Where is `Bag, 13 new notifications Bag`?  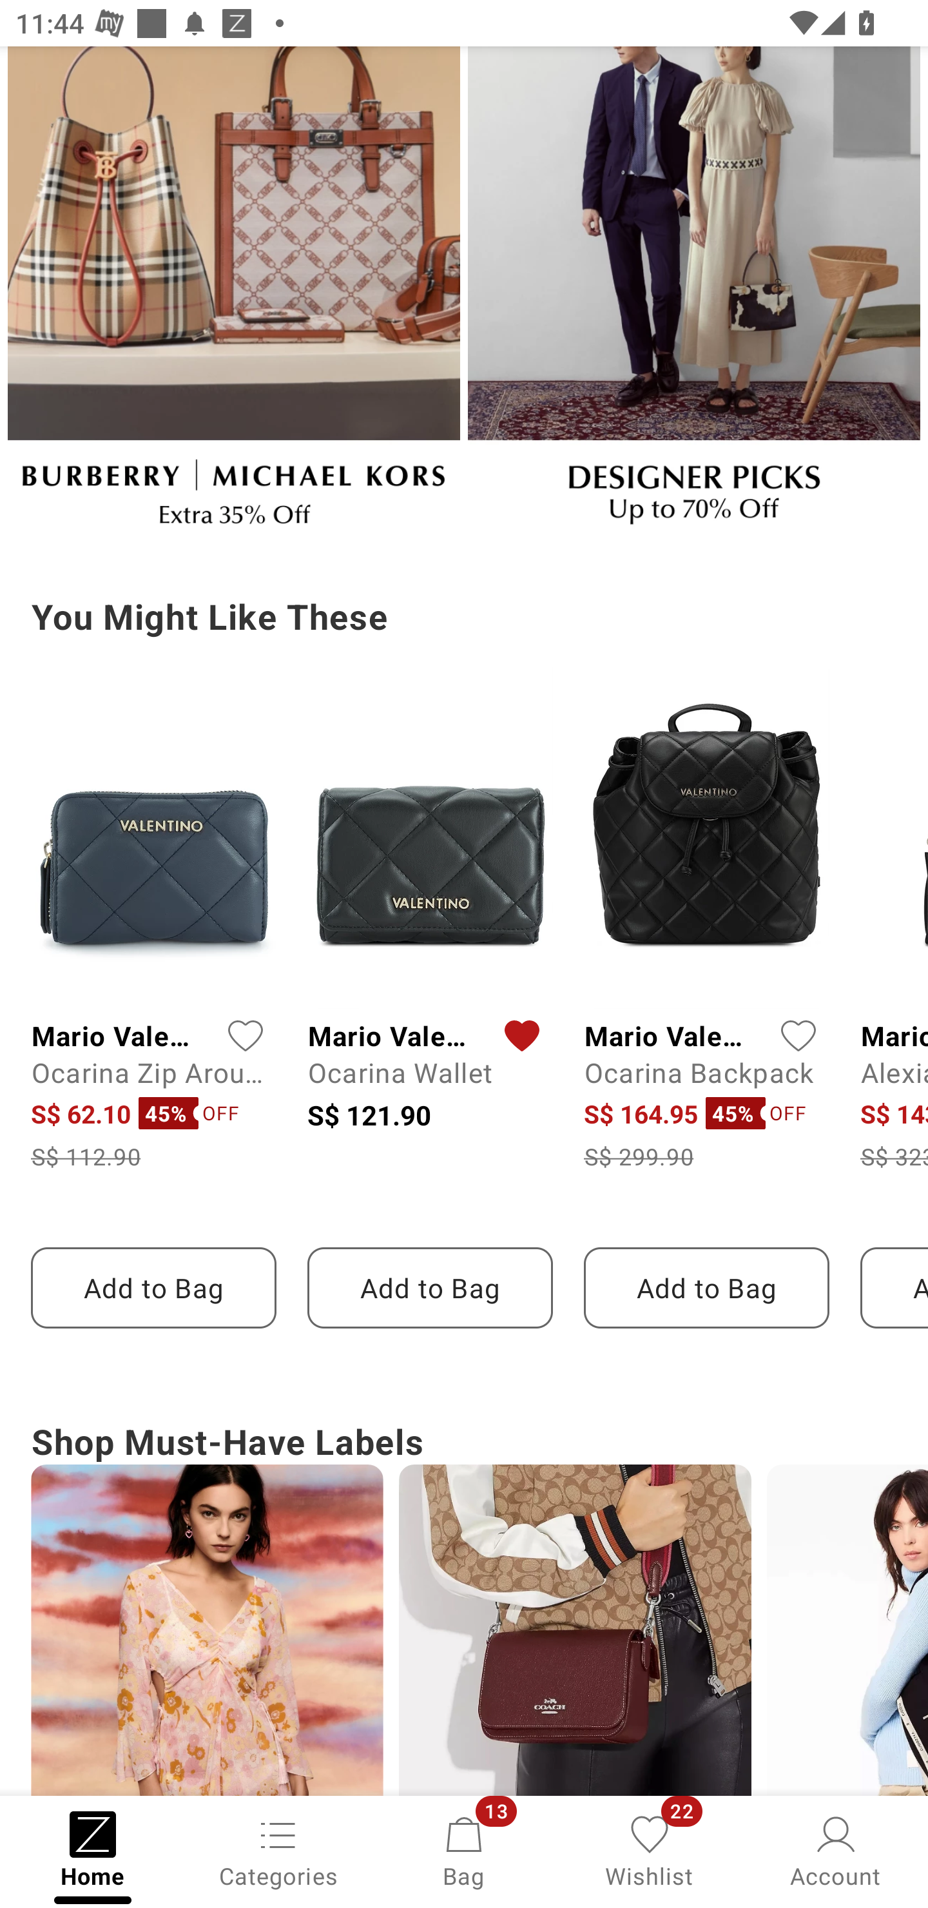 Bag, 13 new notifications Bag is located at coordinates (464, 1850).